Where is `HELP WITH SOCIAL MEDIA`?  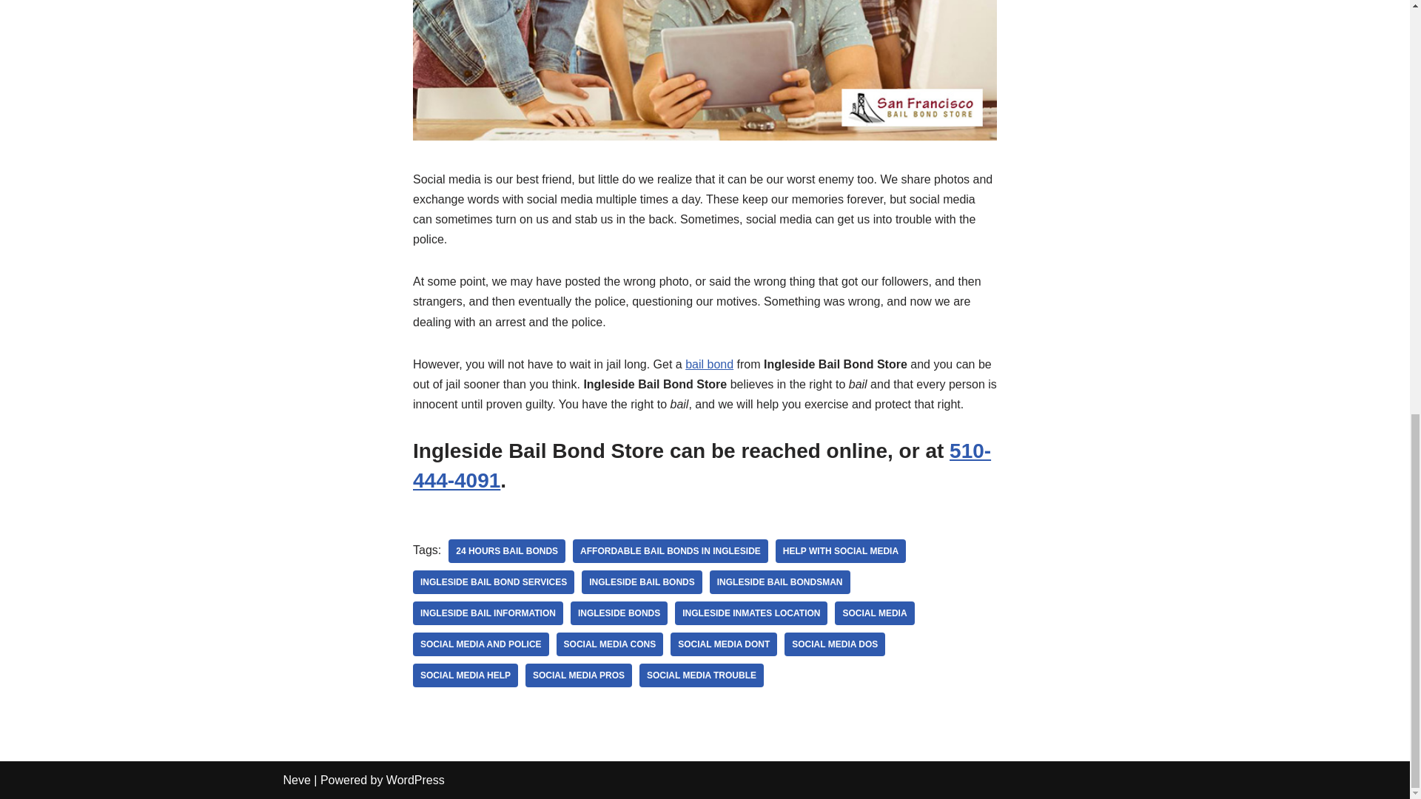 HELP WITH SOCIAL MEDIA is located at coordinates (841, 551).